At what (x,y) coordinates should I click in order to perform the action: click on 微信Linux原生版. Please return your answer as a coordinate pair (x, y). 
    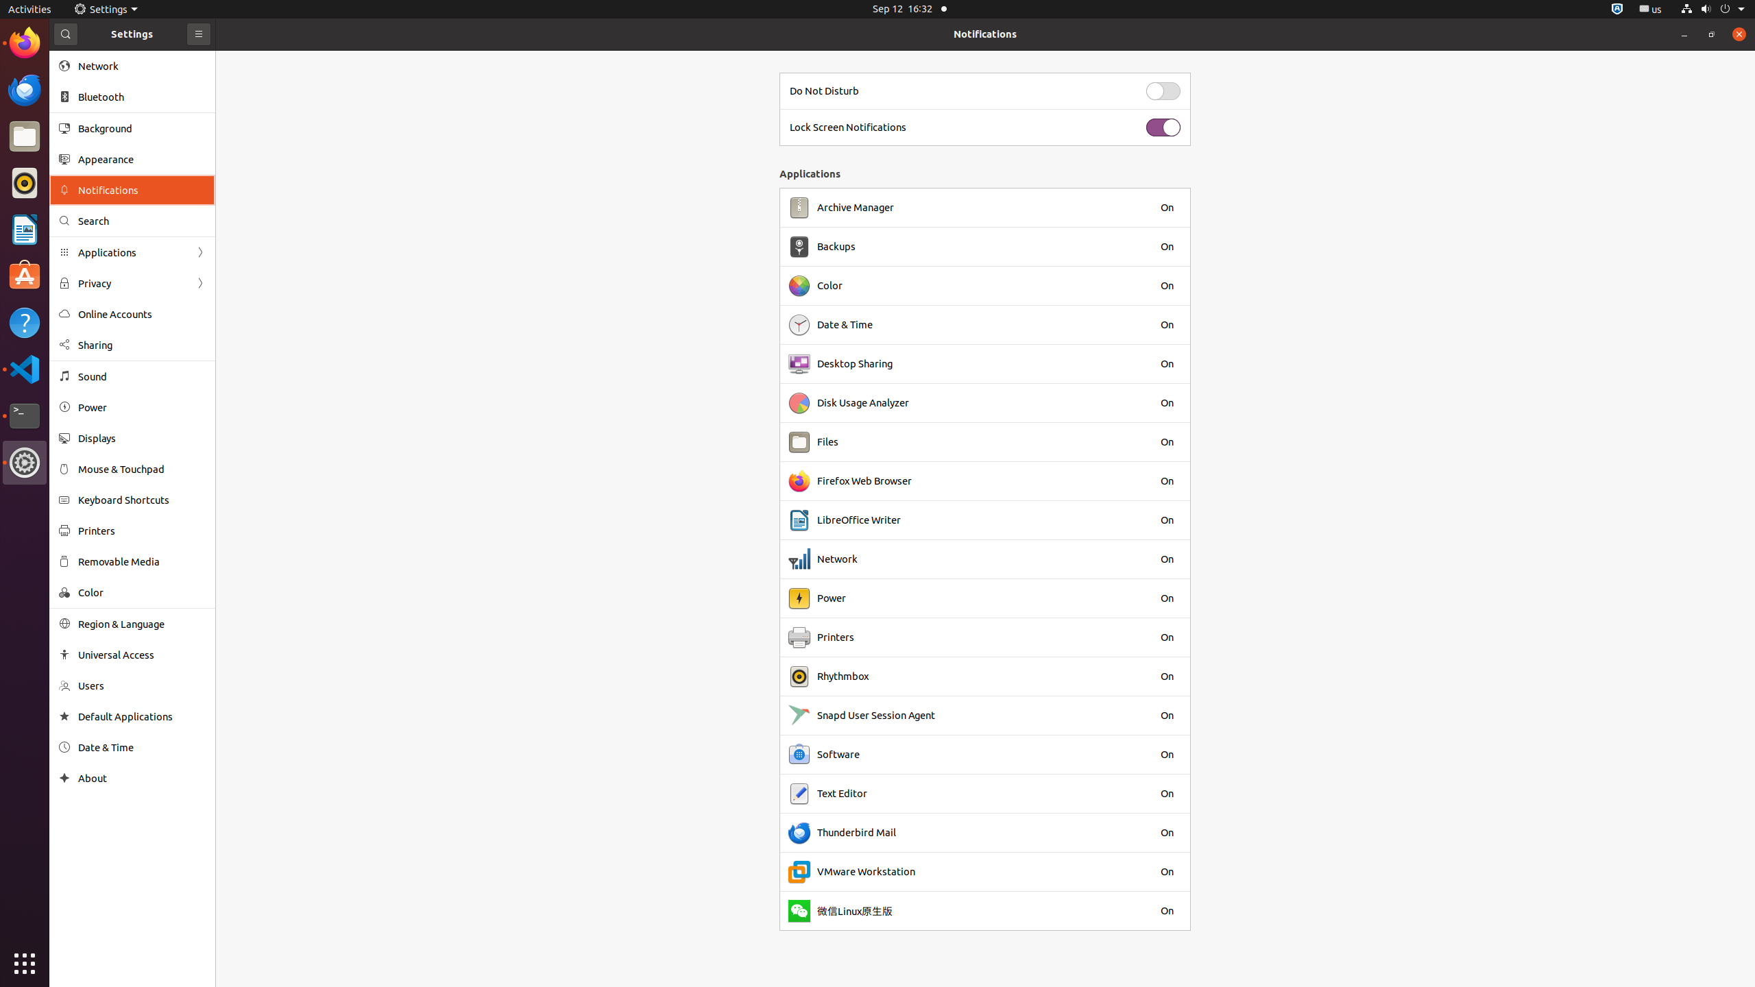
    Looking at the image, I should click on (855, 911).